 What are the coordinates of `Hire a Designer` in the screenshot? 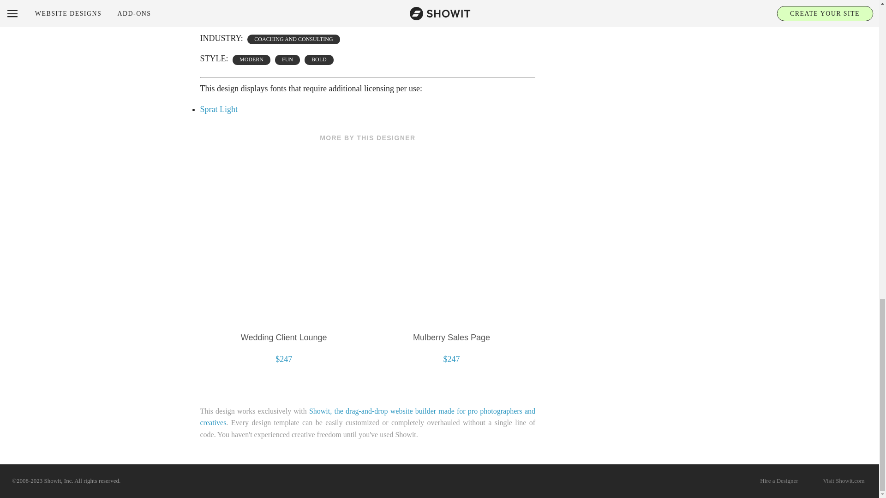 It's located at (779, 481).